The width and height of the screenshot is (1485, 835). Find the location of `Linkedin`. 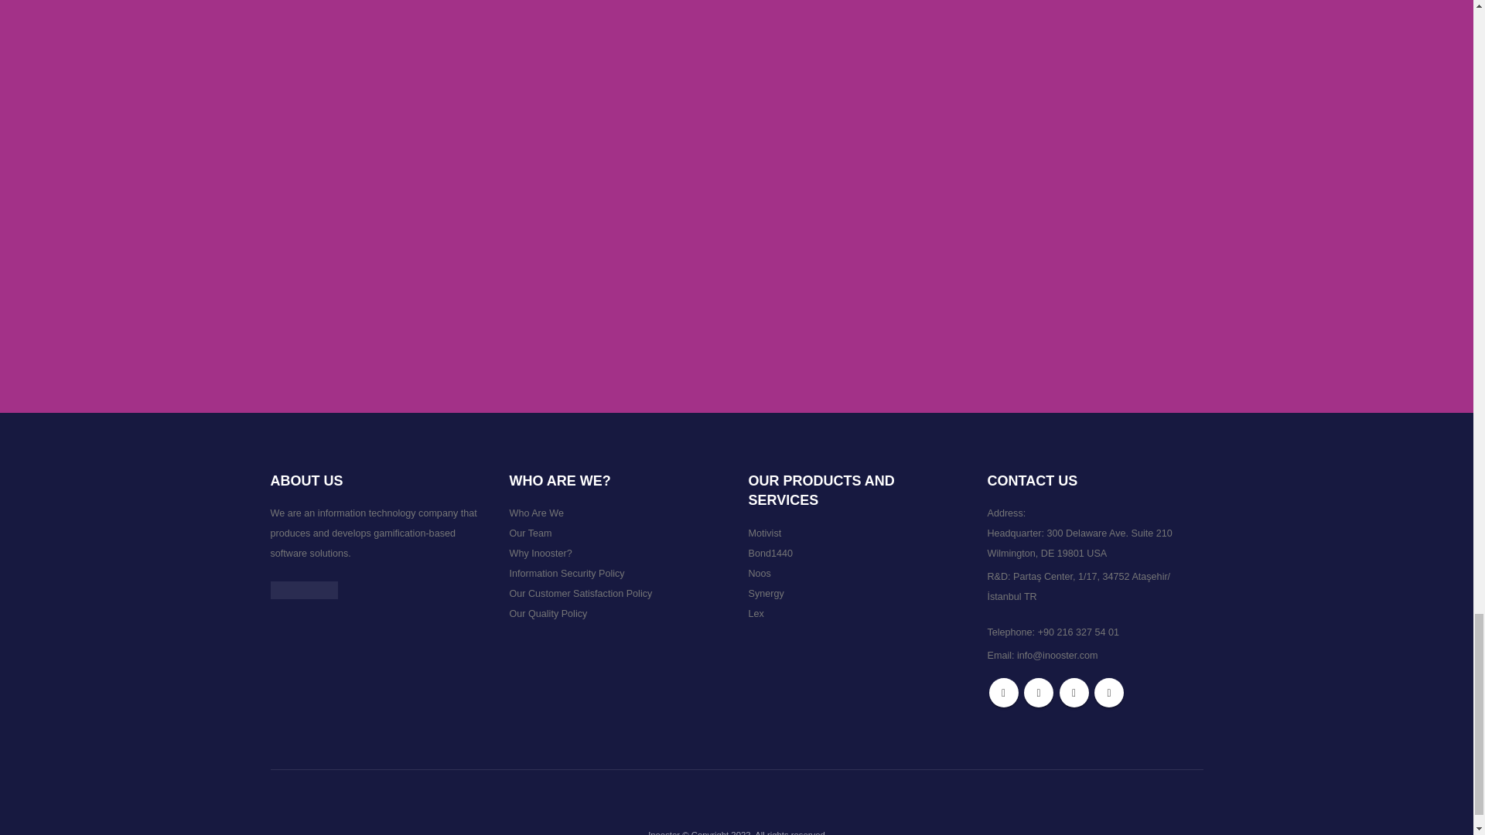

Linkedin is located at coordinates (1109, 692).